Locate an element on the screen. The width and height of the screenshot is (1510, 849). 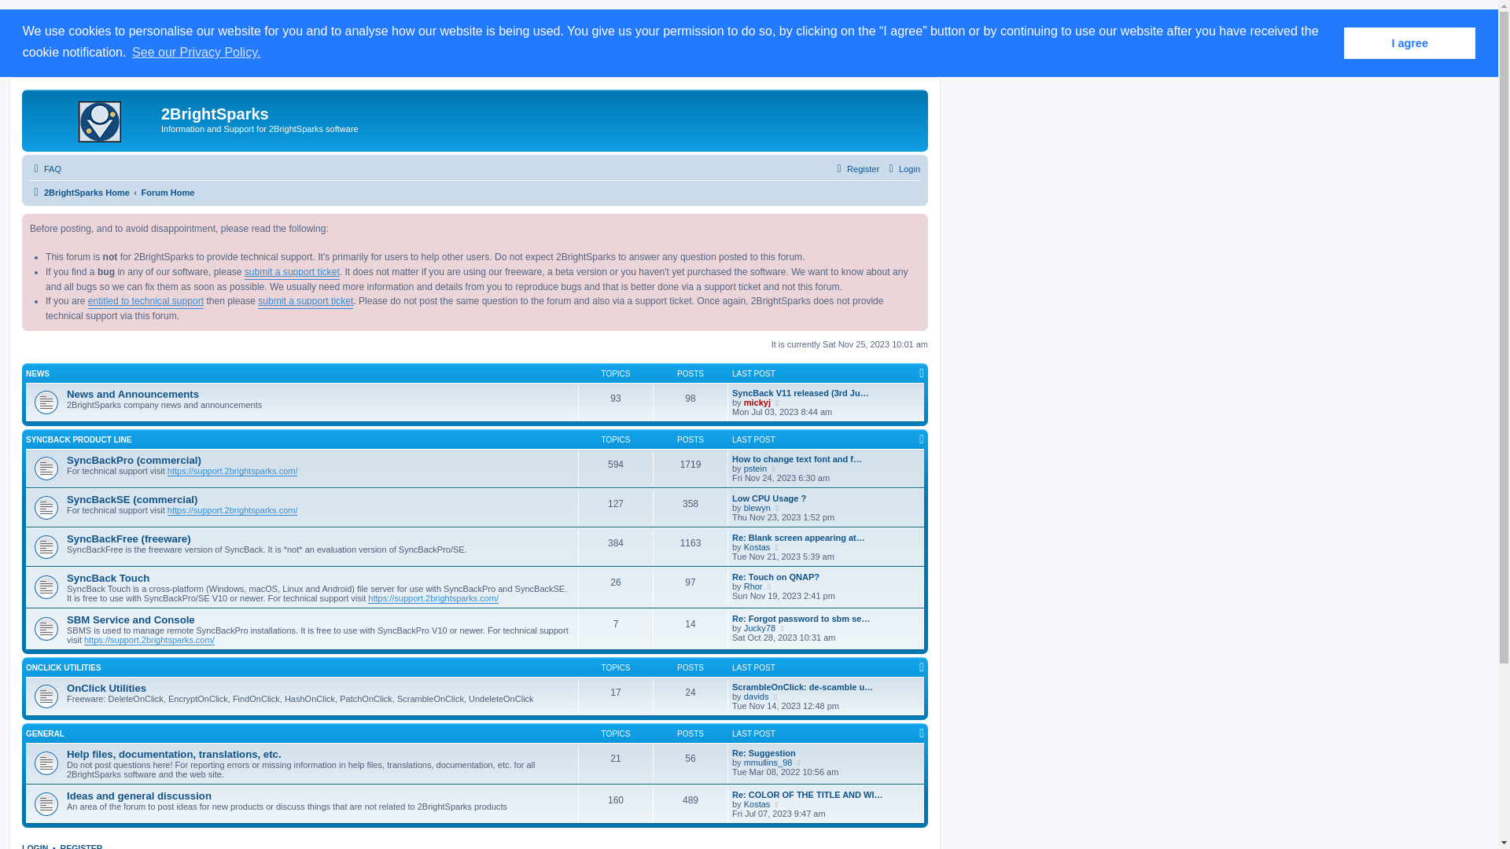
blewyn is located at coordinates (757, 508).